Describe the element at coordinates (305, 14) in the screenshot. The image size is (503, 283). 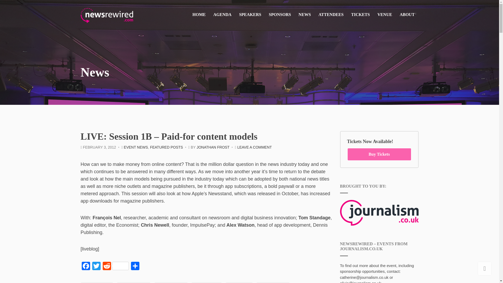
I see `NEWS` at that location.